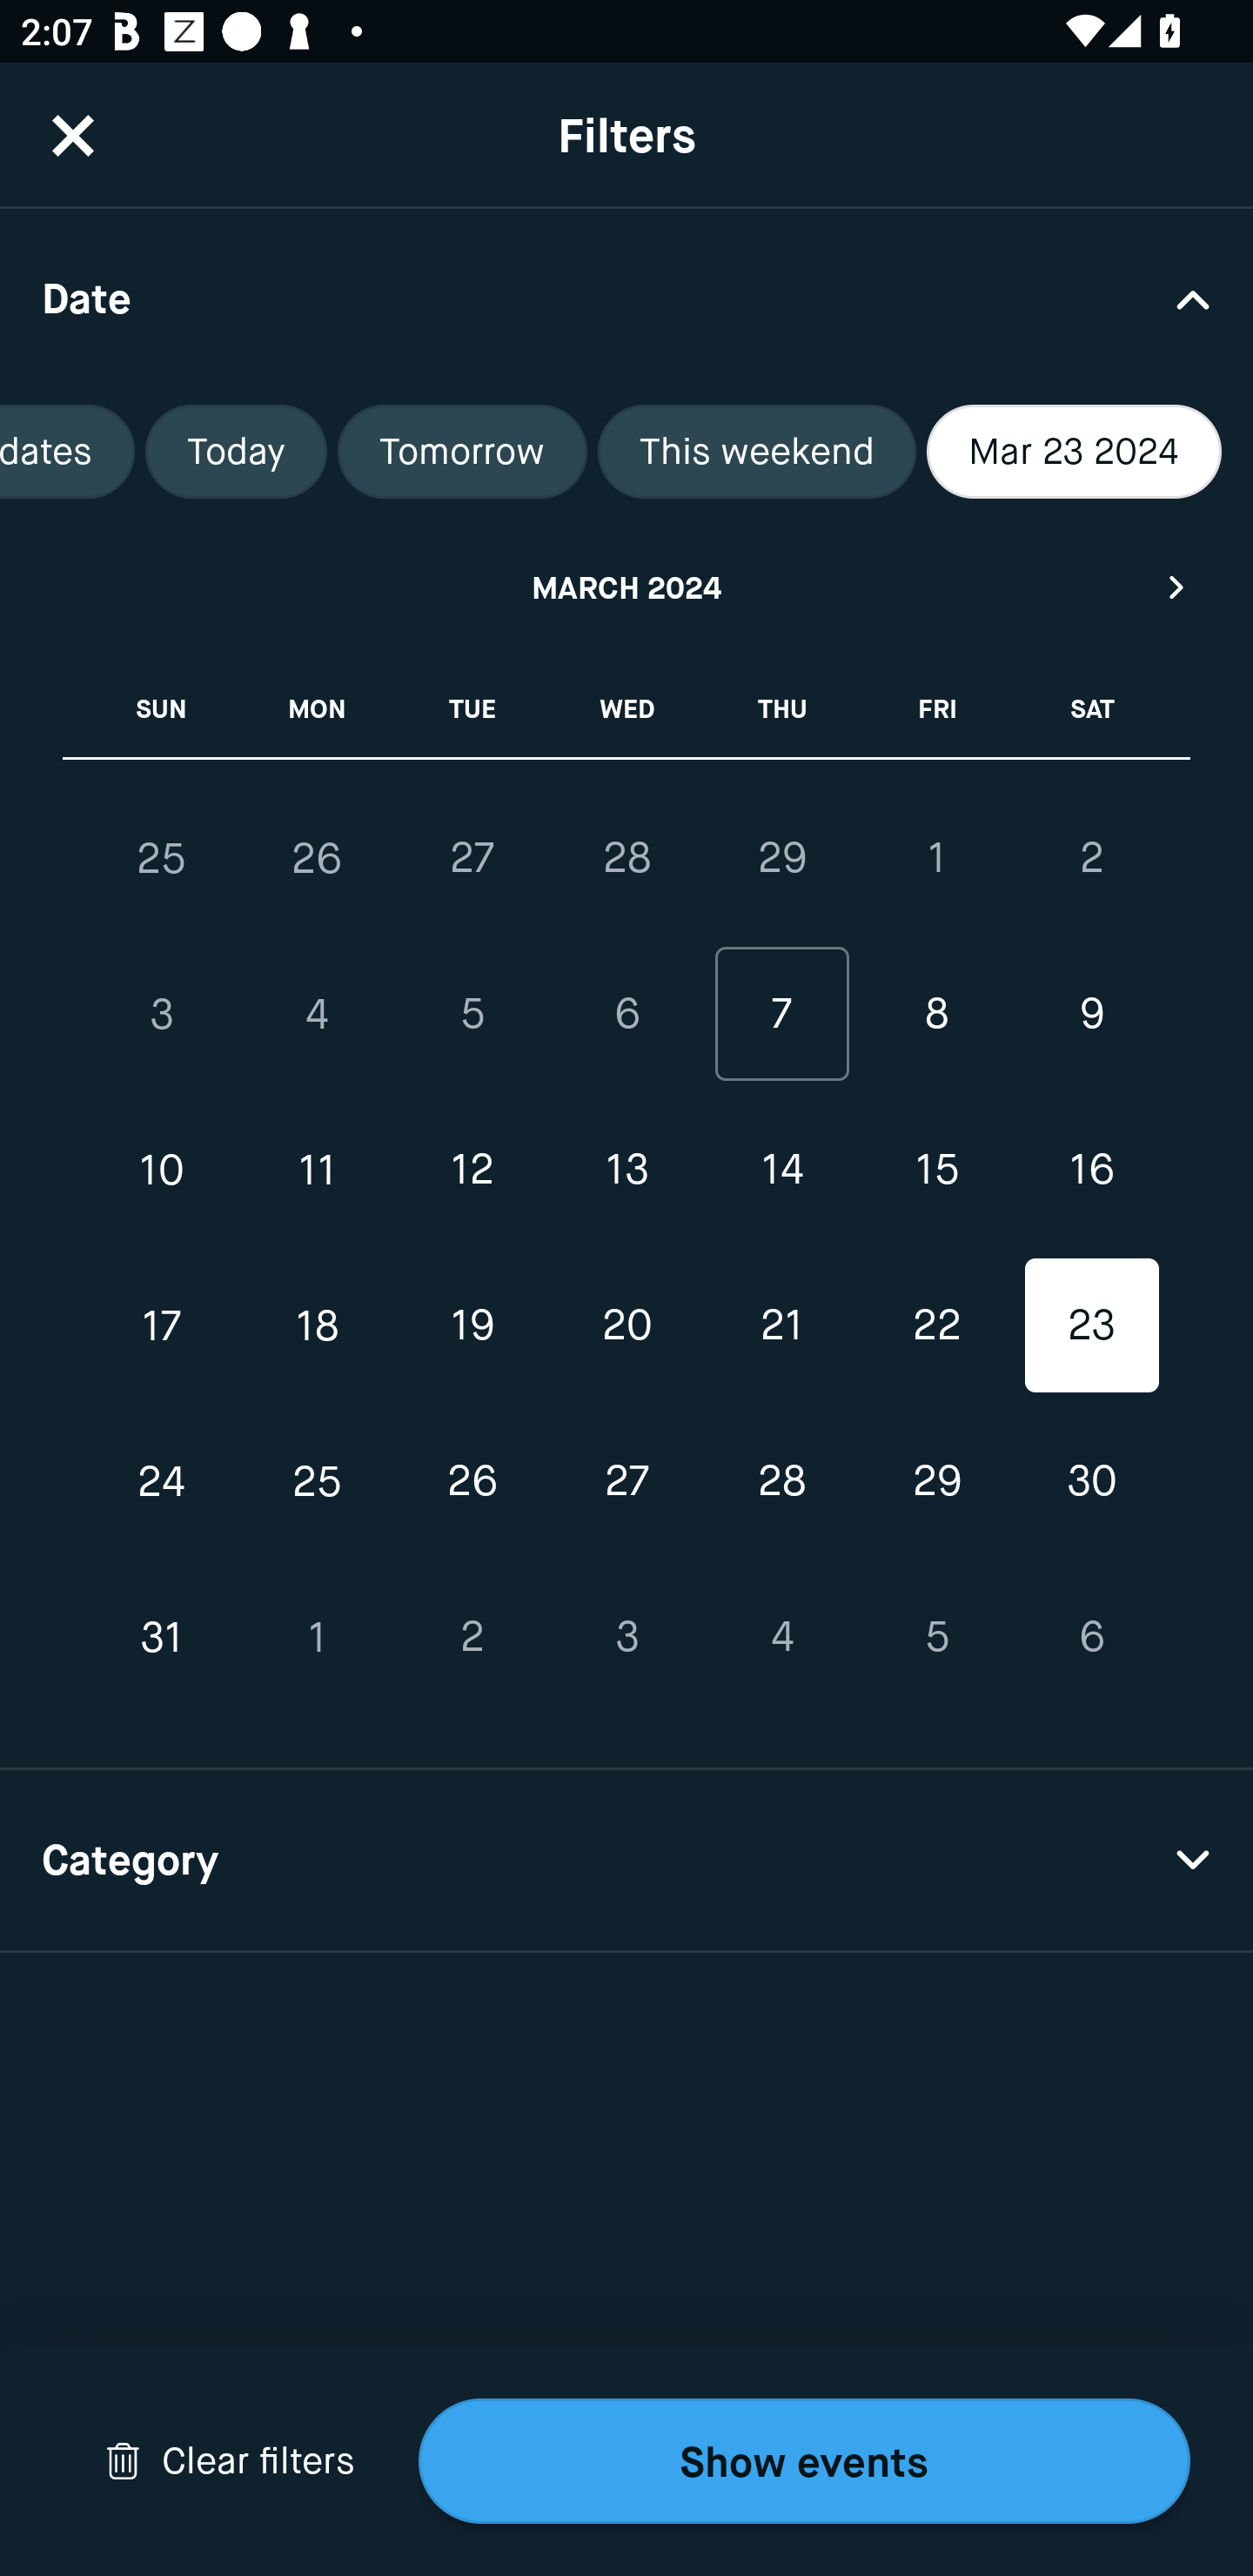 Image resolution: width=1253 pixels, height=2576 pixels. Describe the element at coordinates (936, 1481) in the screenshot. I see `29` at that location.